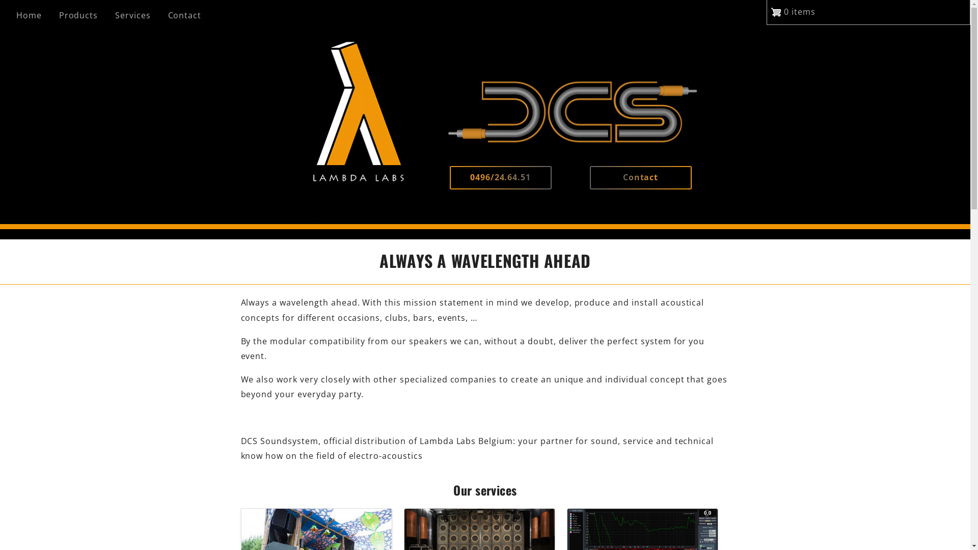 The image size is (978, 550). I want to click on Skip to main content, so click(0, 0).